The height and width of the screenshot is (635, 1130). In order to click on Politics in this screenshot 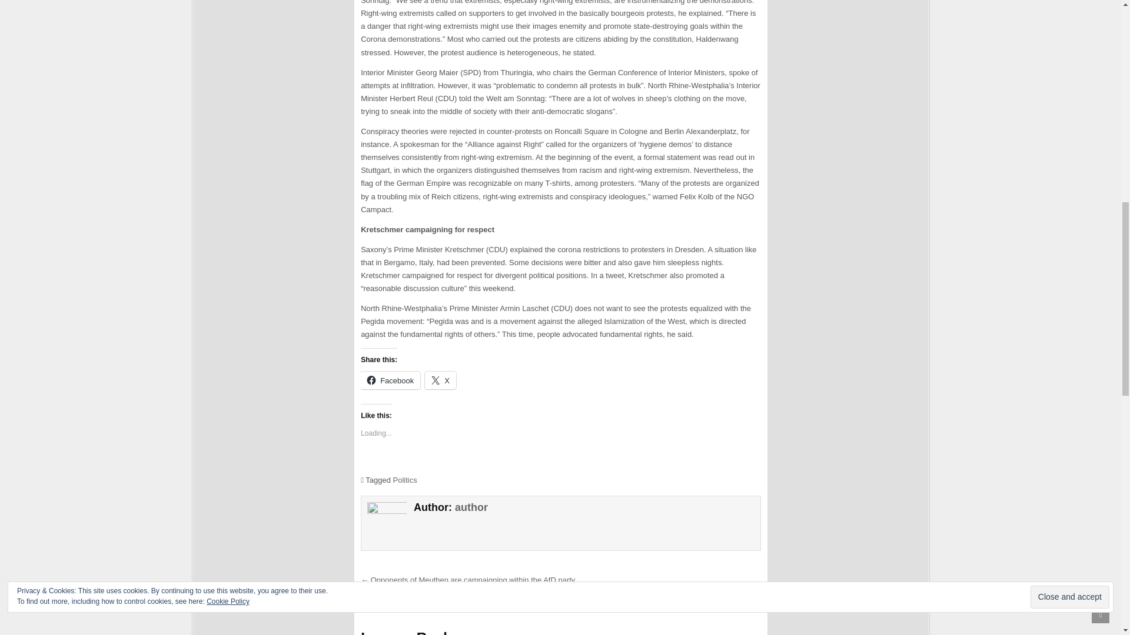, I will do `click(405, 480)`.